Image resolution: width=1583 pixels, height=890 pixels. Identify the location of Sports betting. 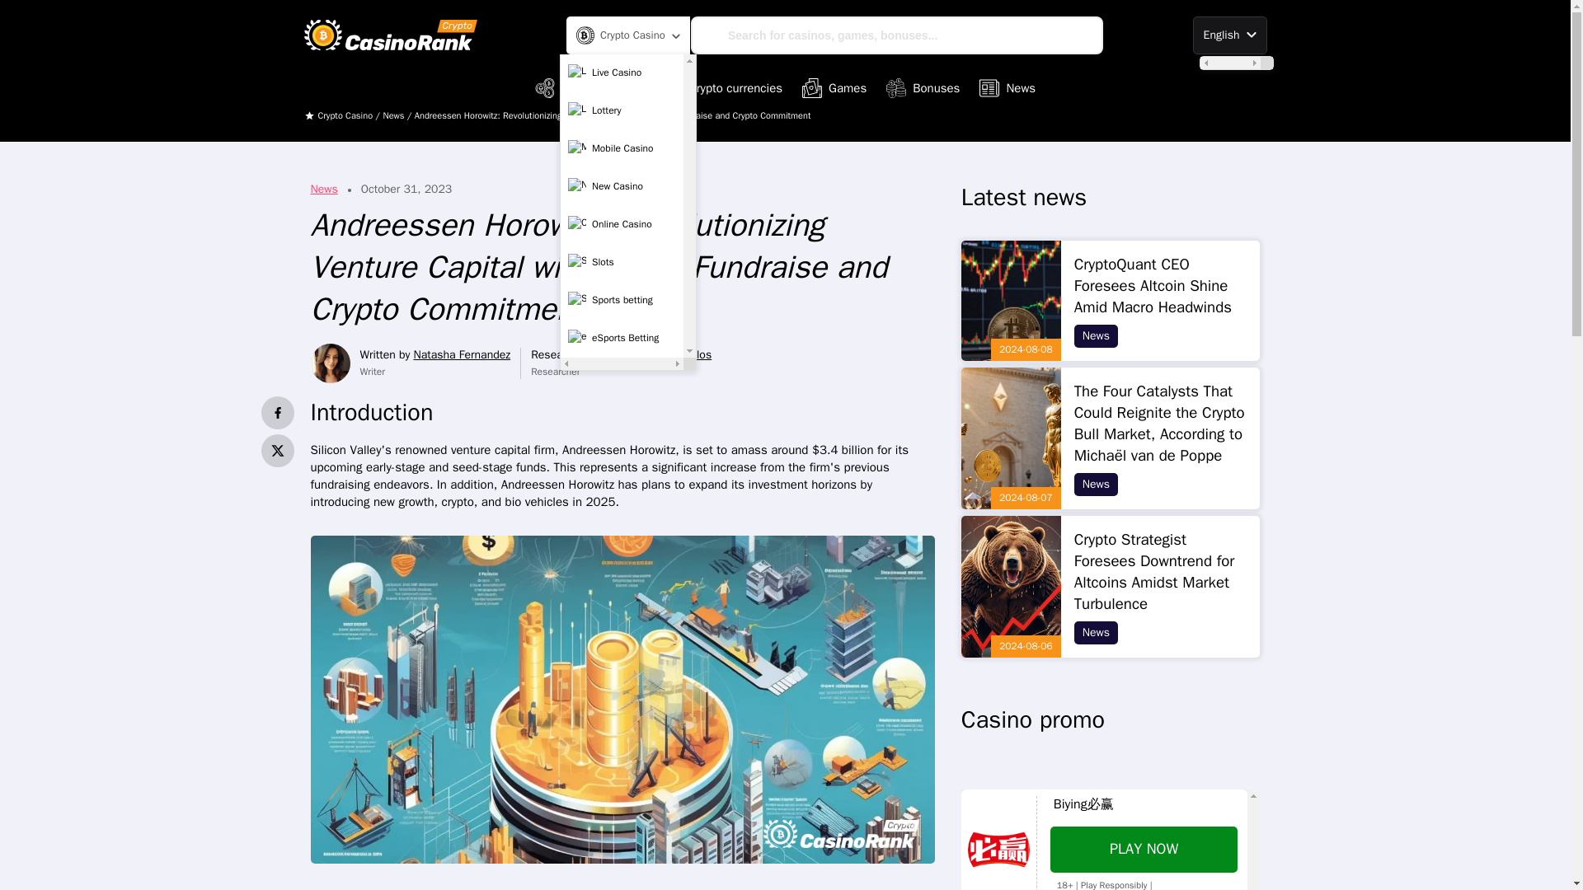
(622, 300).